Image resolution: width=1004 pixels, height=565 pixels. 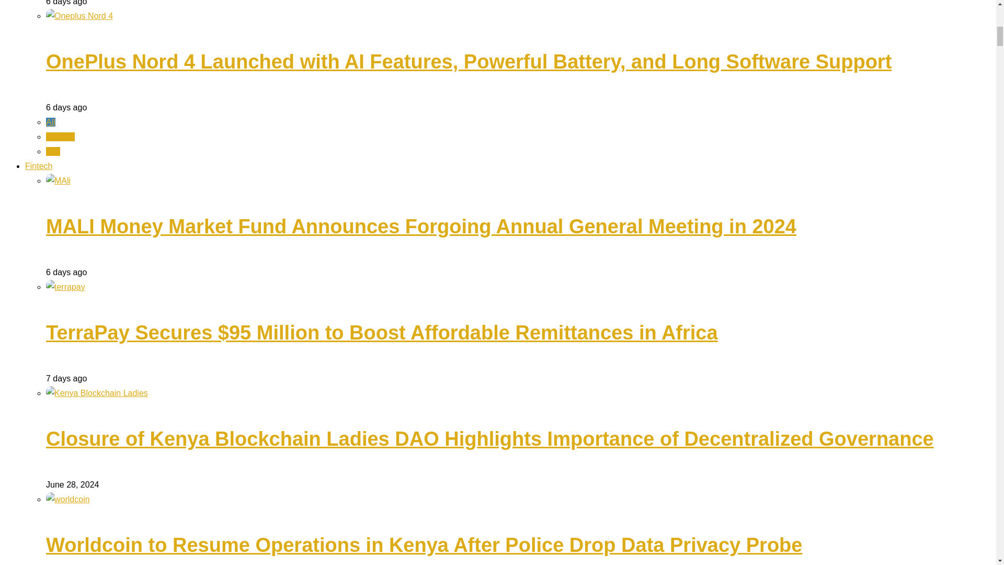 What do you see at coordinates (66, 272) in the screenshot?
I see `July 17, 2024 at 3:37 pm` at bounding box center [66, 272].